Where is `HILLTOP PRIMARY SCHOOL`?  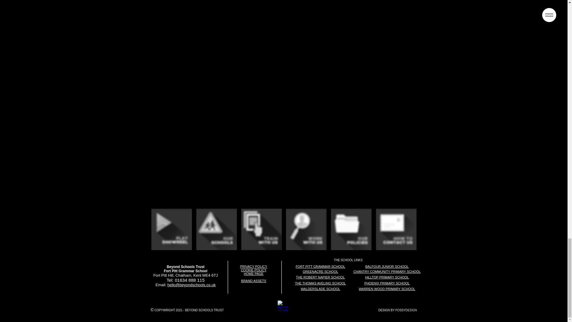
HILLTOP PRIMARY SCHOOL is located at coordinates (387, 277).